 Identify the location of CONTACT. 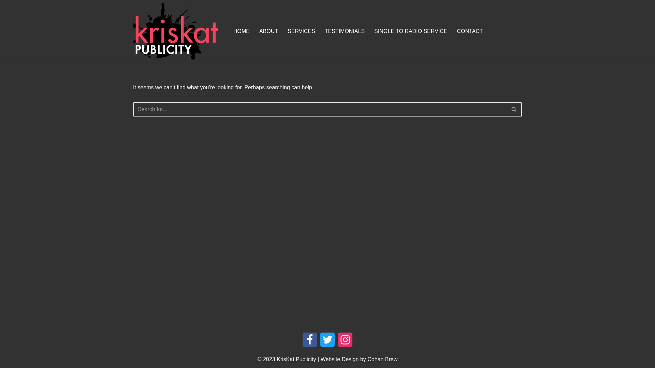
(470, 31).